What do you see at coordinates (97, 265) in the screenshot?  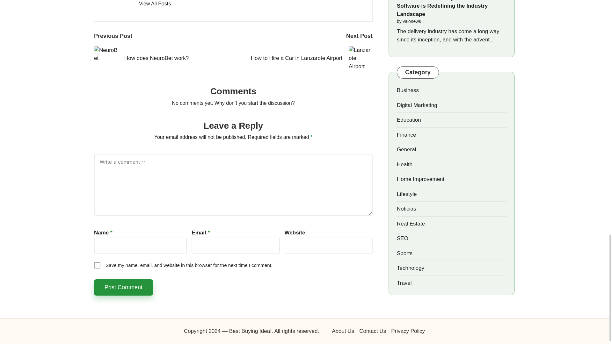 I see `yes` at bounding box center [97, 265].